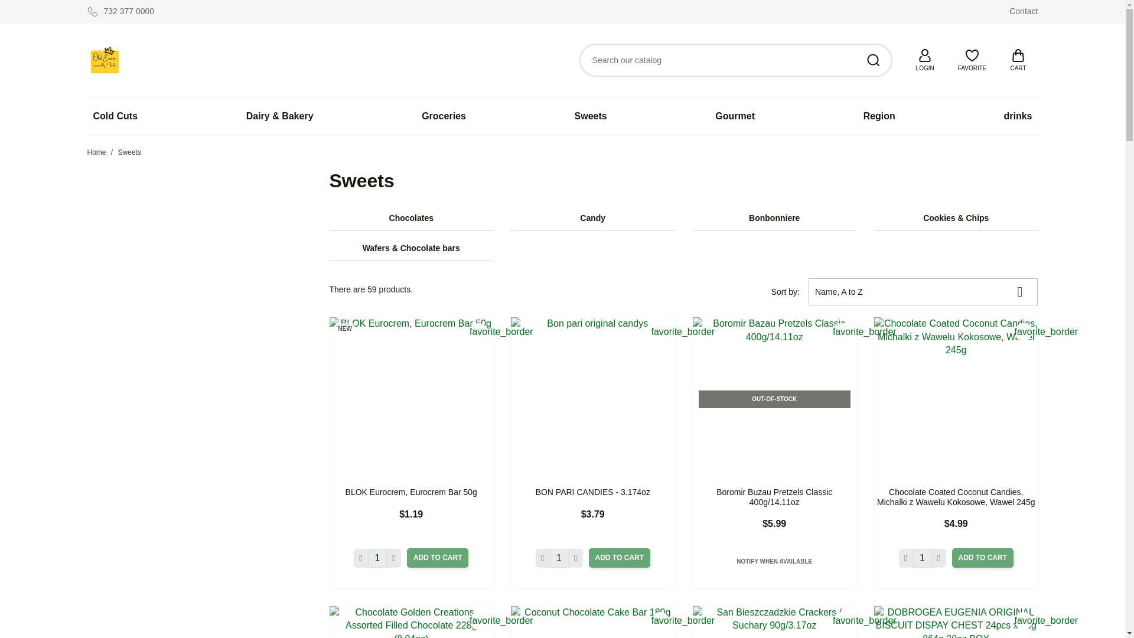 The width and height of the screenshot is (1134, 638). Describe the element at coordinates (120, 12) in the screenshot. I see `732 377 0000` at that location.